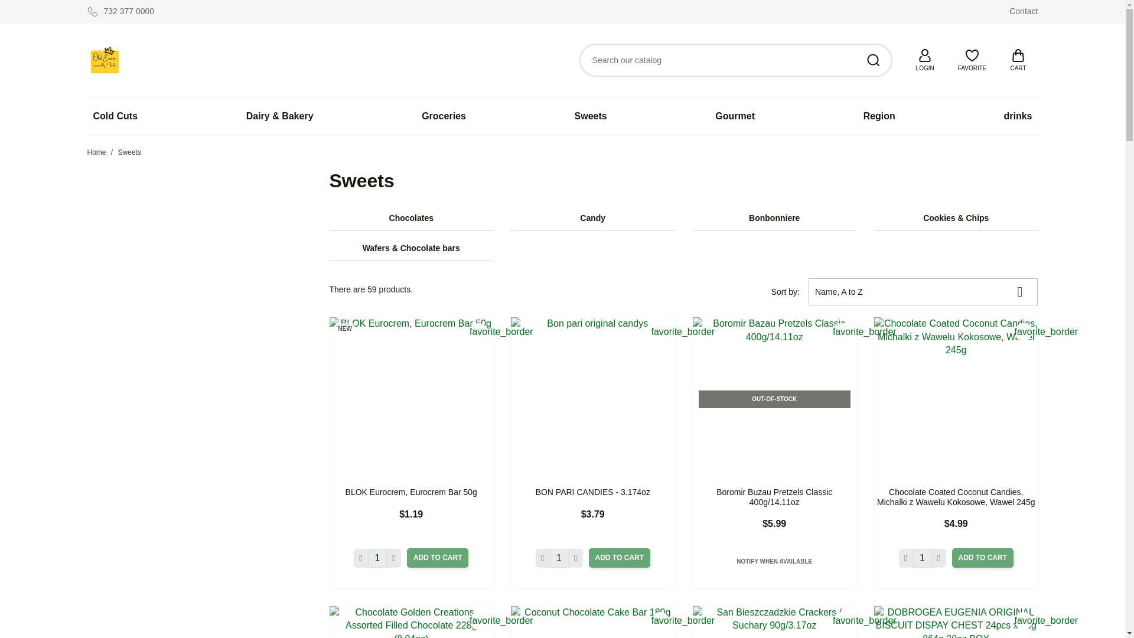 The width and height of the screenshot is (1134, 638). Describe the element at coordinates (120, 12) in the screenshot. I see `732 377 0000` at that location.